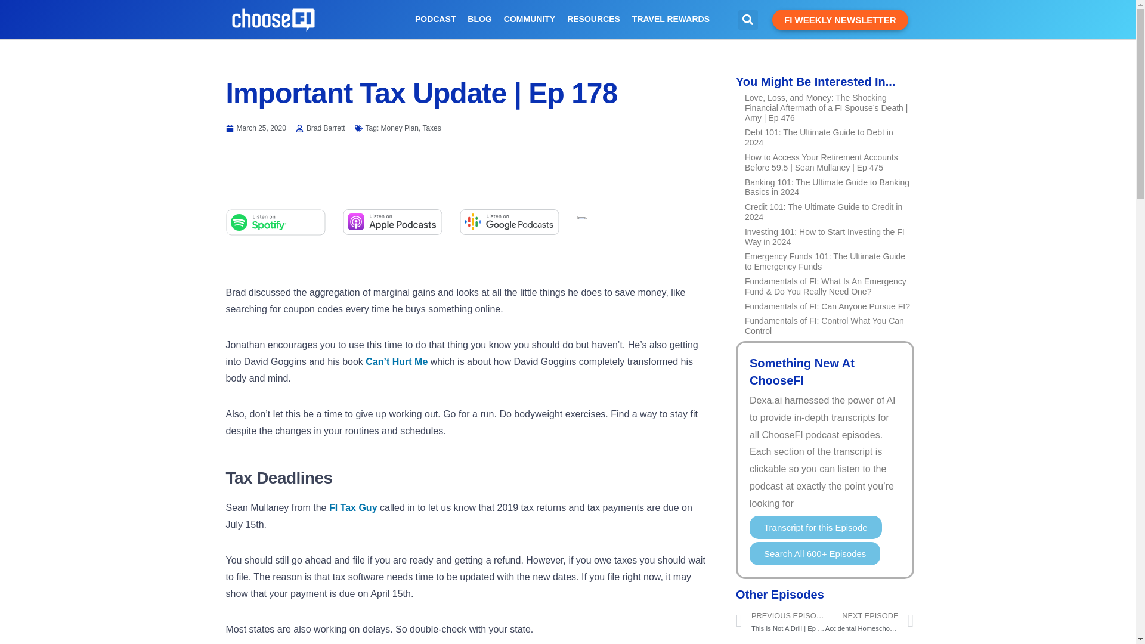 This screenshot has width=1145, height=644. What do you see at coordinates (435, 19) in the screenshot?
I see `PODCAST` at bounding box center [435, 19].